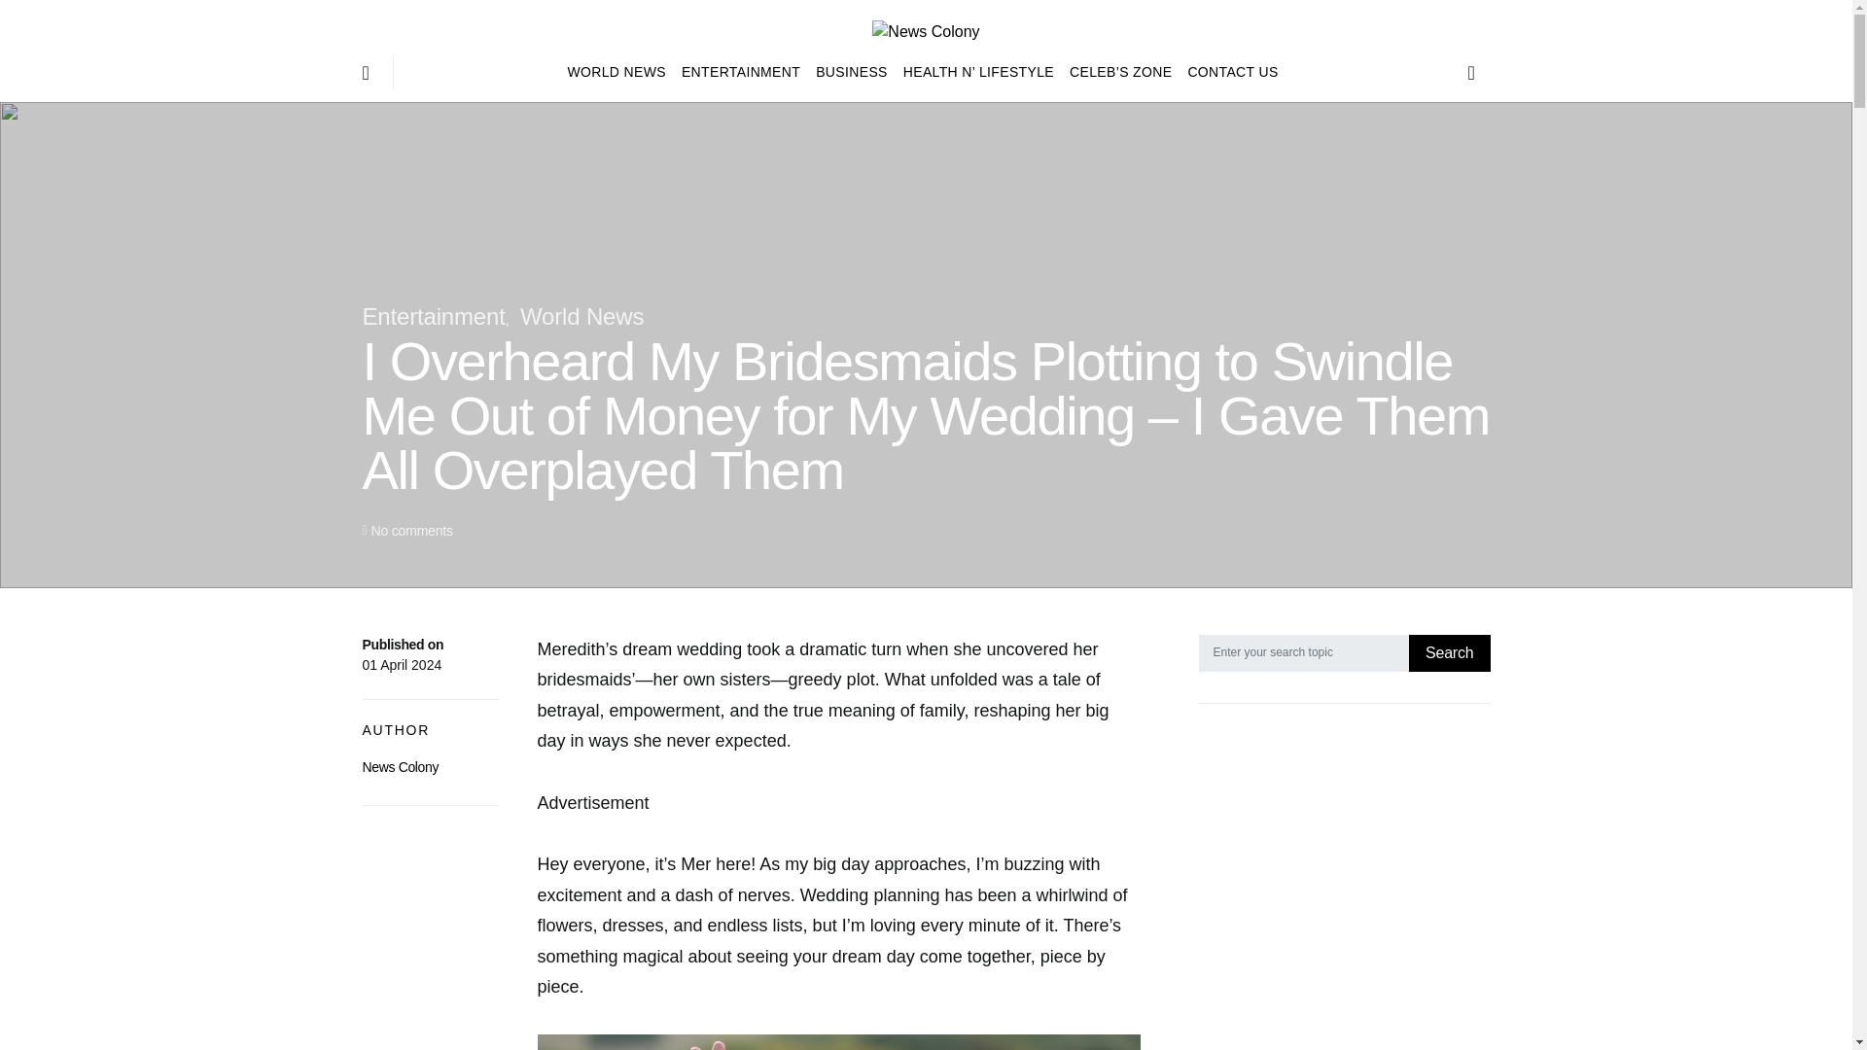  What do you see at coordinates (401, 766) in the screenshot?
I see `News Colony` at bounding box center [401, 766].